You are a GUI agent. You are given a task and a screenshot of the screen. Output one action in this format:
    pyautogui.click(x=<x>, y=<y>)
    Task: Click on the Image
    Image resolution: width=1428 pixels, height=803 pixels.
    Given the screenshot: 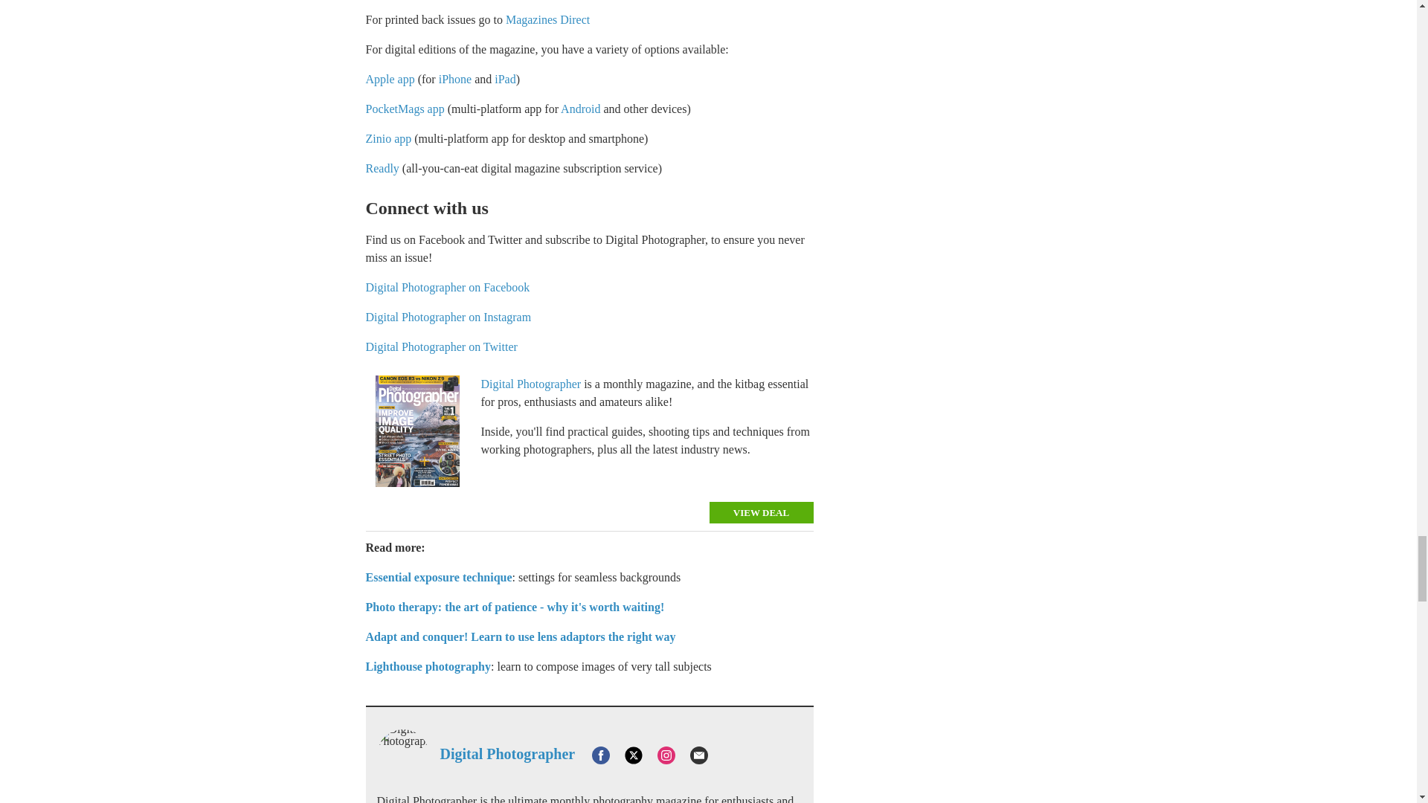 What is the action you would take?
    pyautogui.click(x=417, y=431)
    